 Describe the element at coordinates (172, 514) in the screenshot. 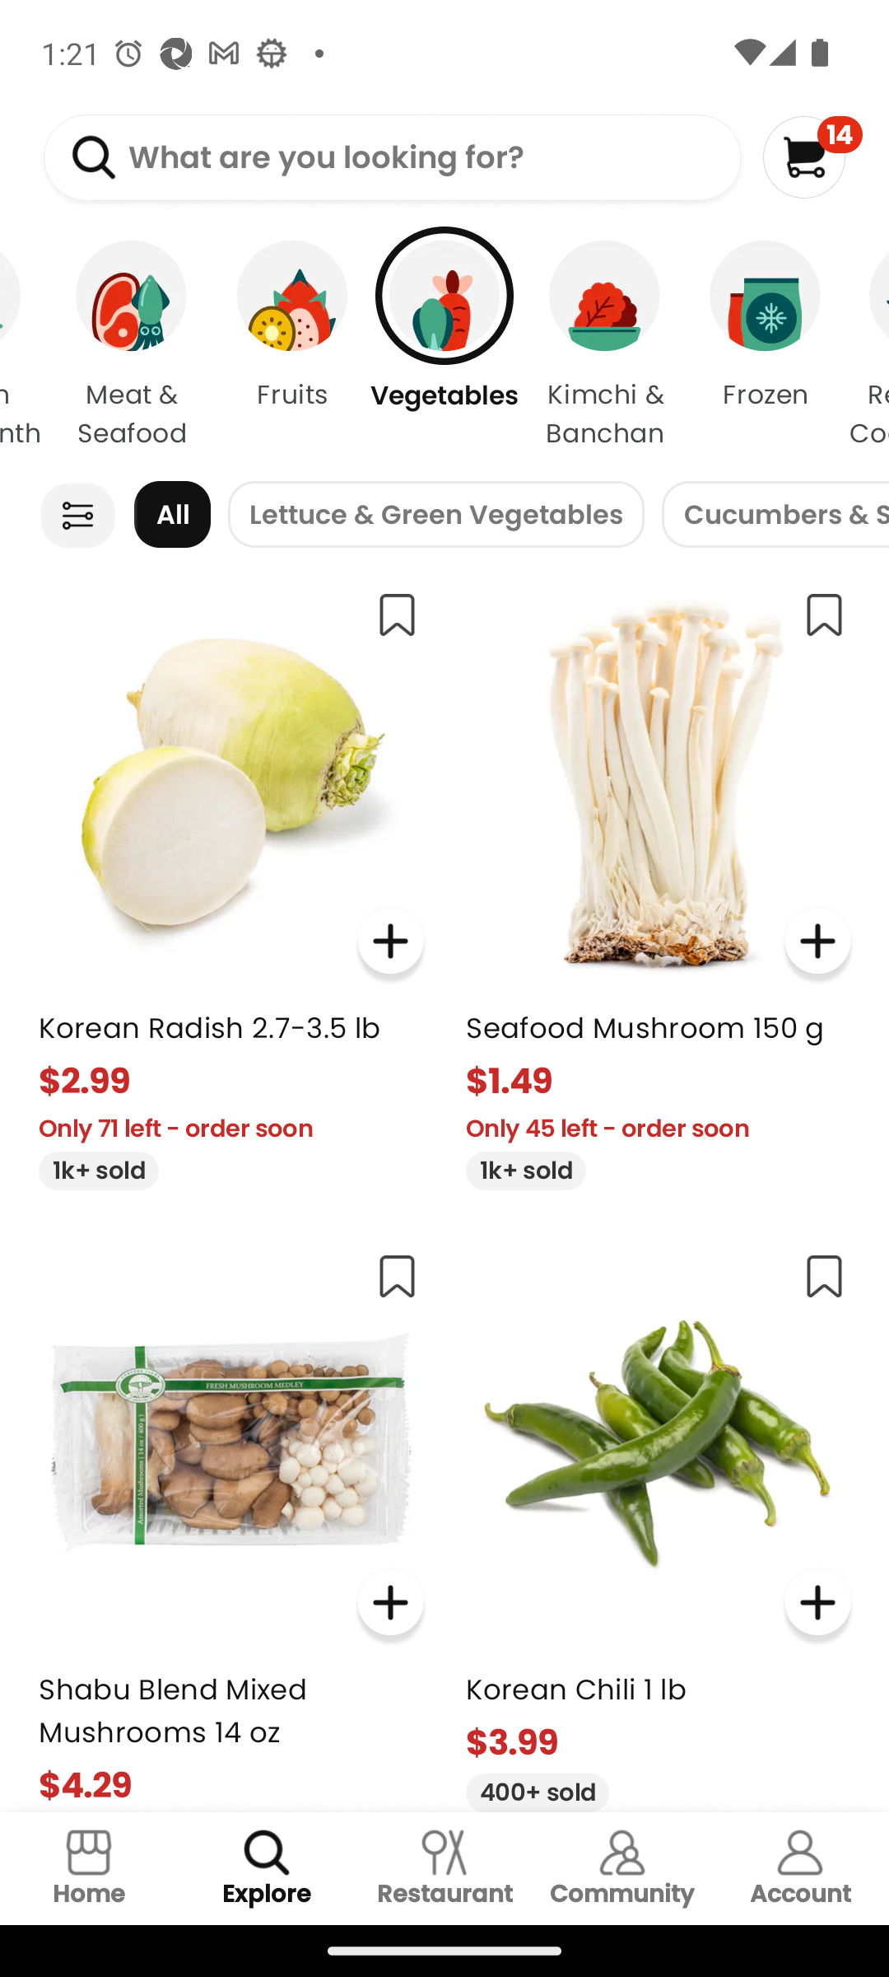

I see `All` at that location.